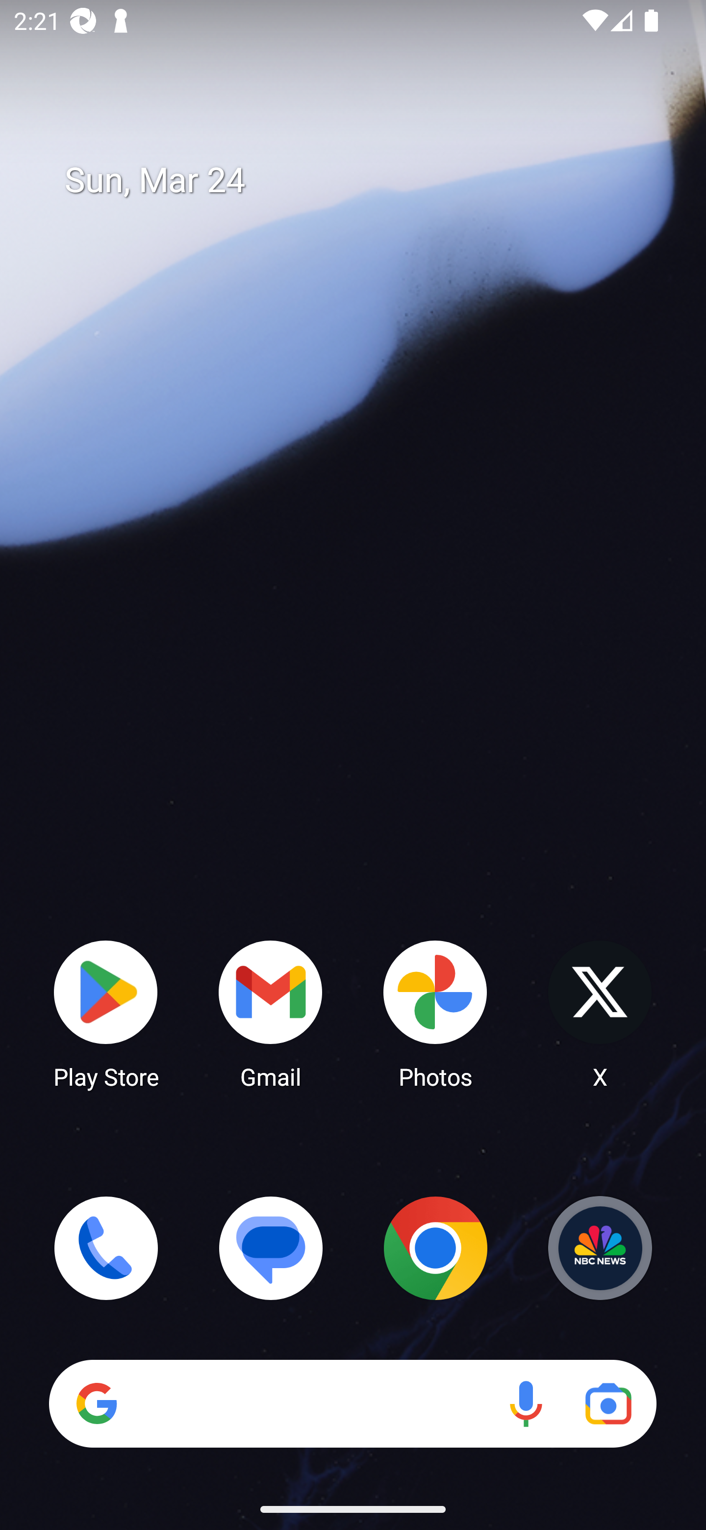  What do you see at coordinates (435, 1013) in the screenshot?
I see `Photos` at bounding box center [435, 1013].